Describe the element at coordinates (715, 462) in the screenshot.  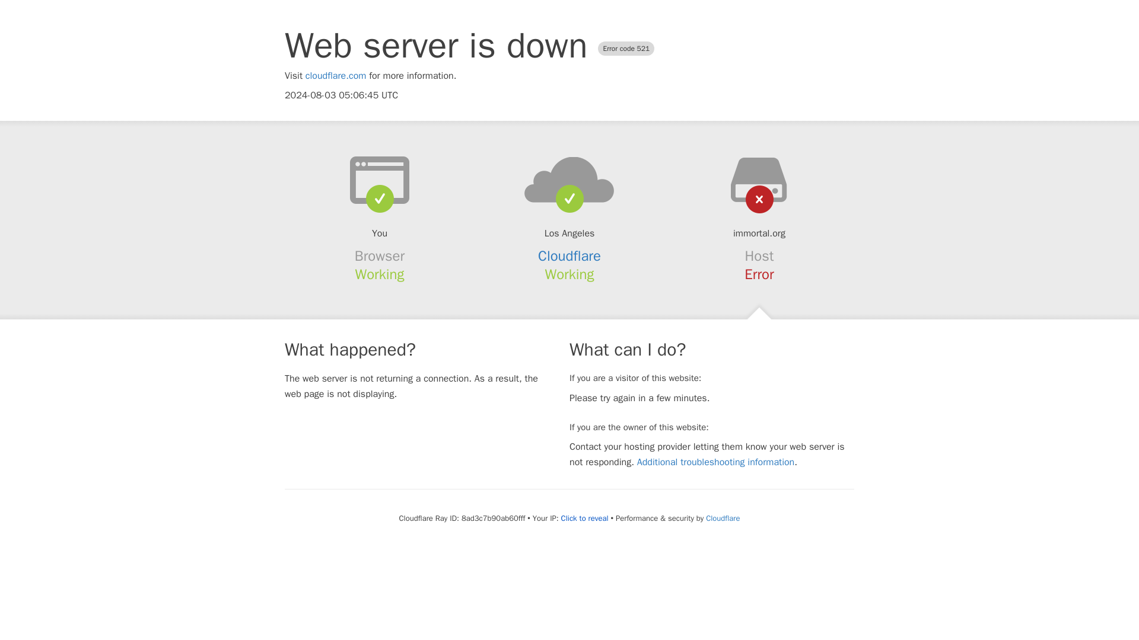
I see `Additional troubleshooting information` at that location.